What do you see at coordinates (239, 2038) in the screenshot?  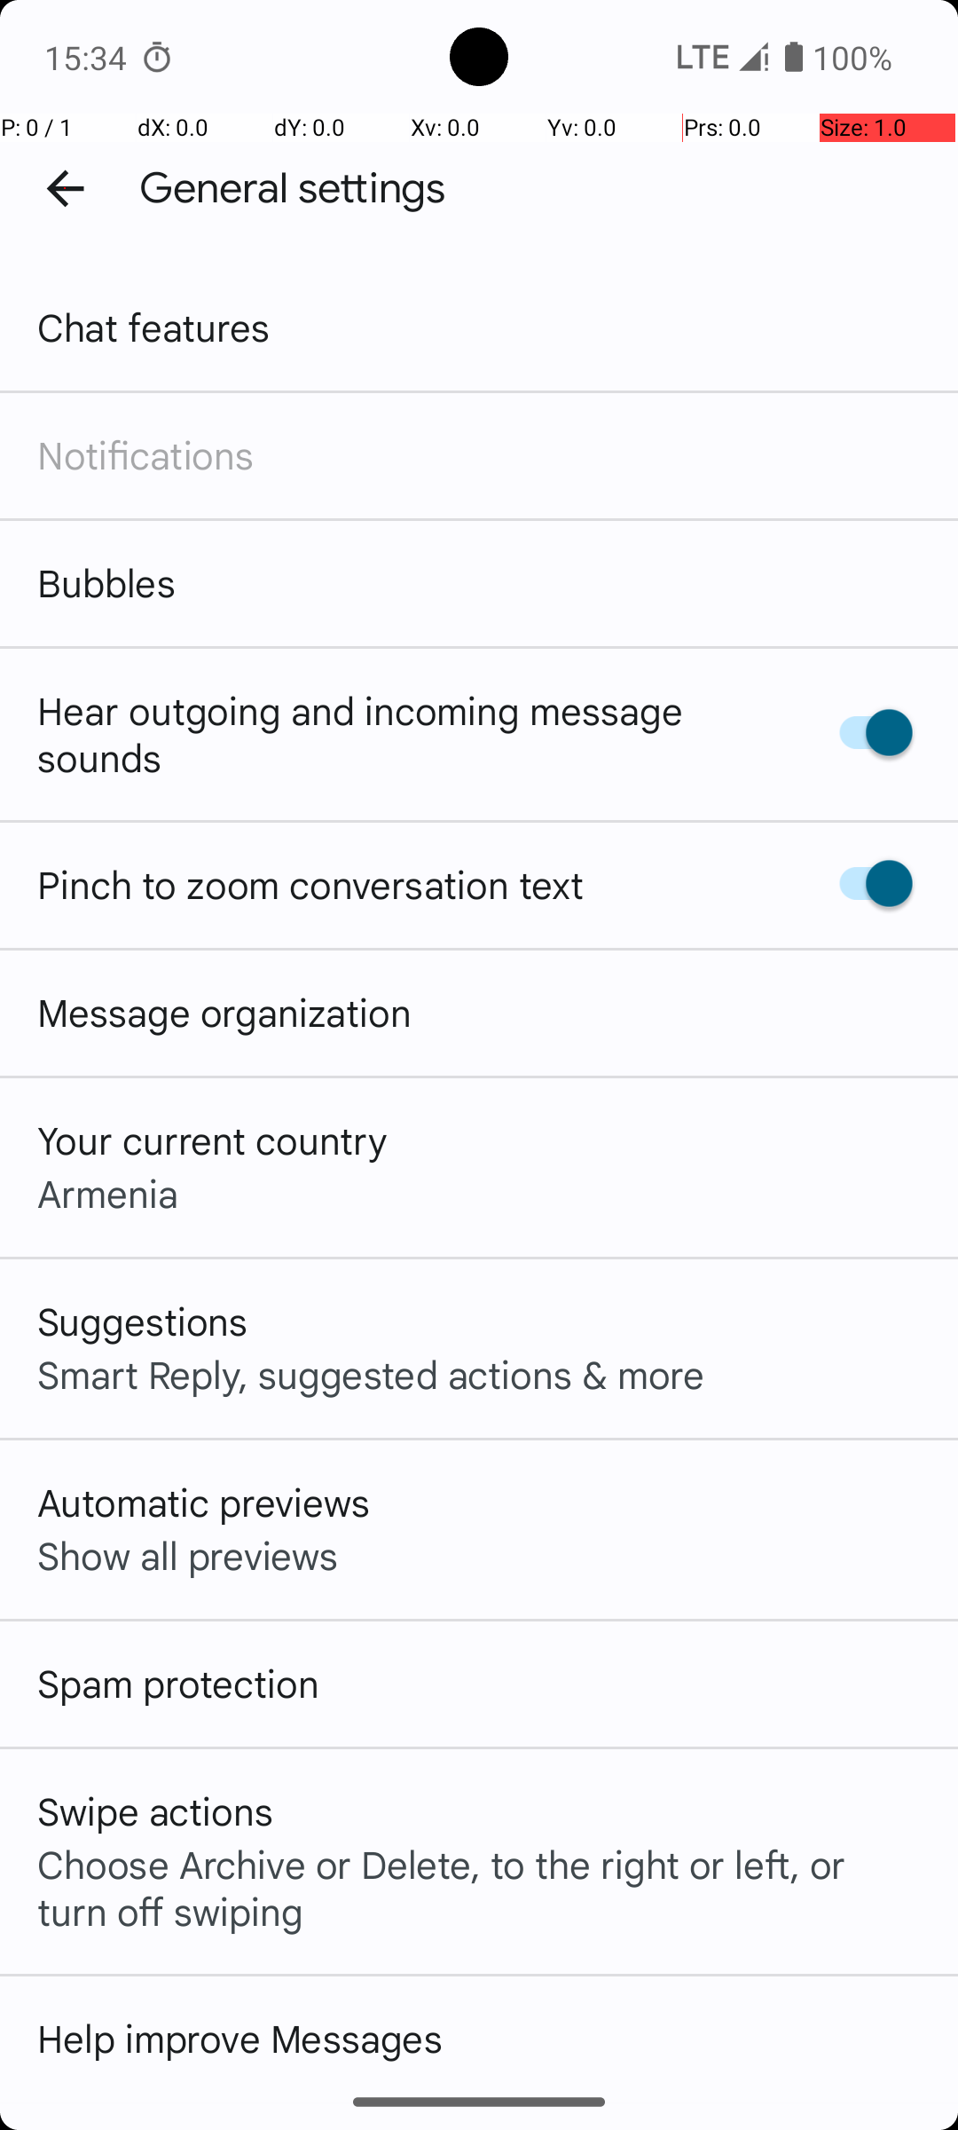 I see `Help improve Messages` at bounding box center [239, 2038].